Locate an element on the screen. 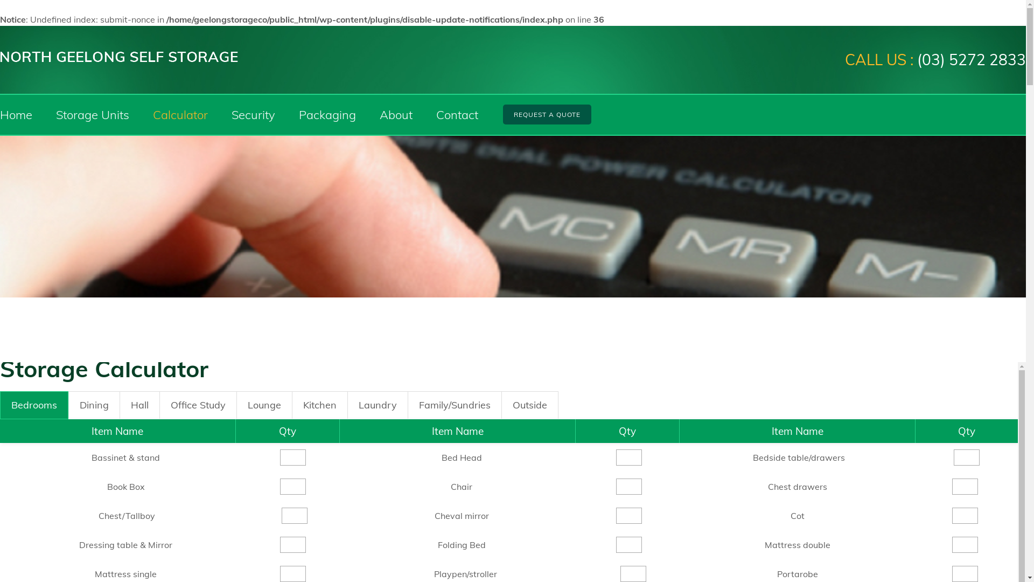  Packaging is located at coordinates (327, 115).